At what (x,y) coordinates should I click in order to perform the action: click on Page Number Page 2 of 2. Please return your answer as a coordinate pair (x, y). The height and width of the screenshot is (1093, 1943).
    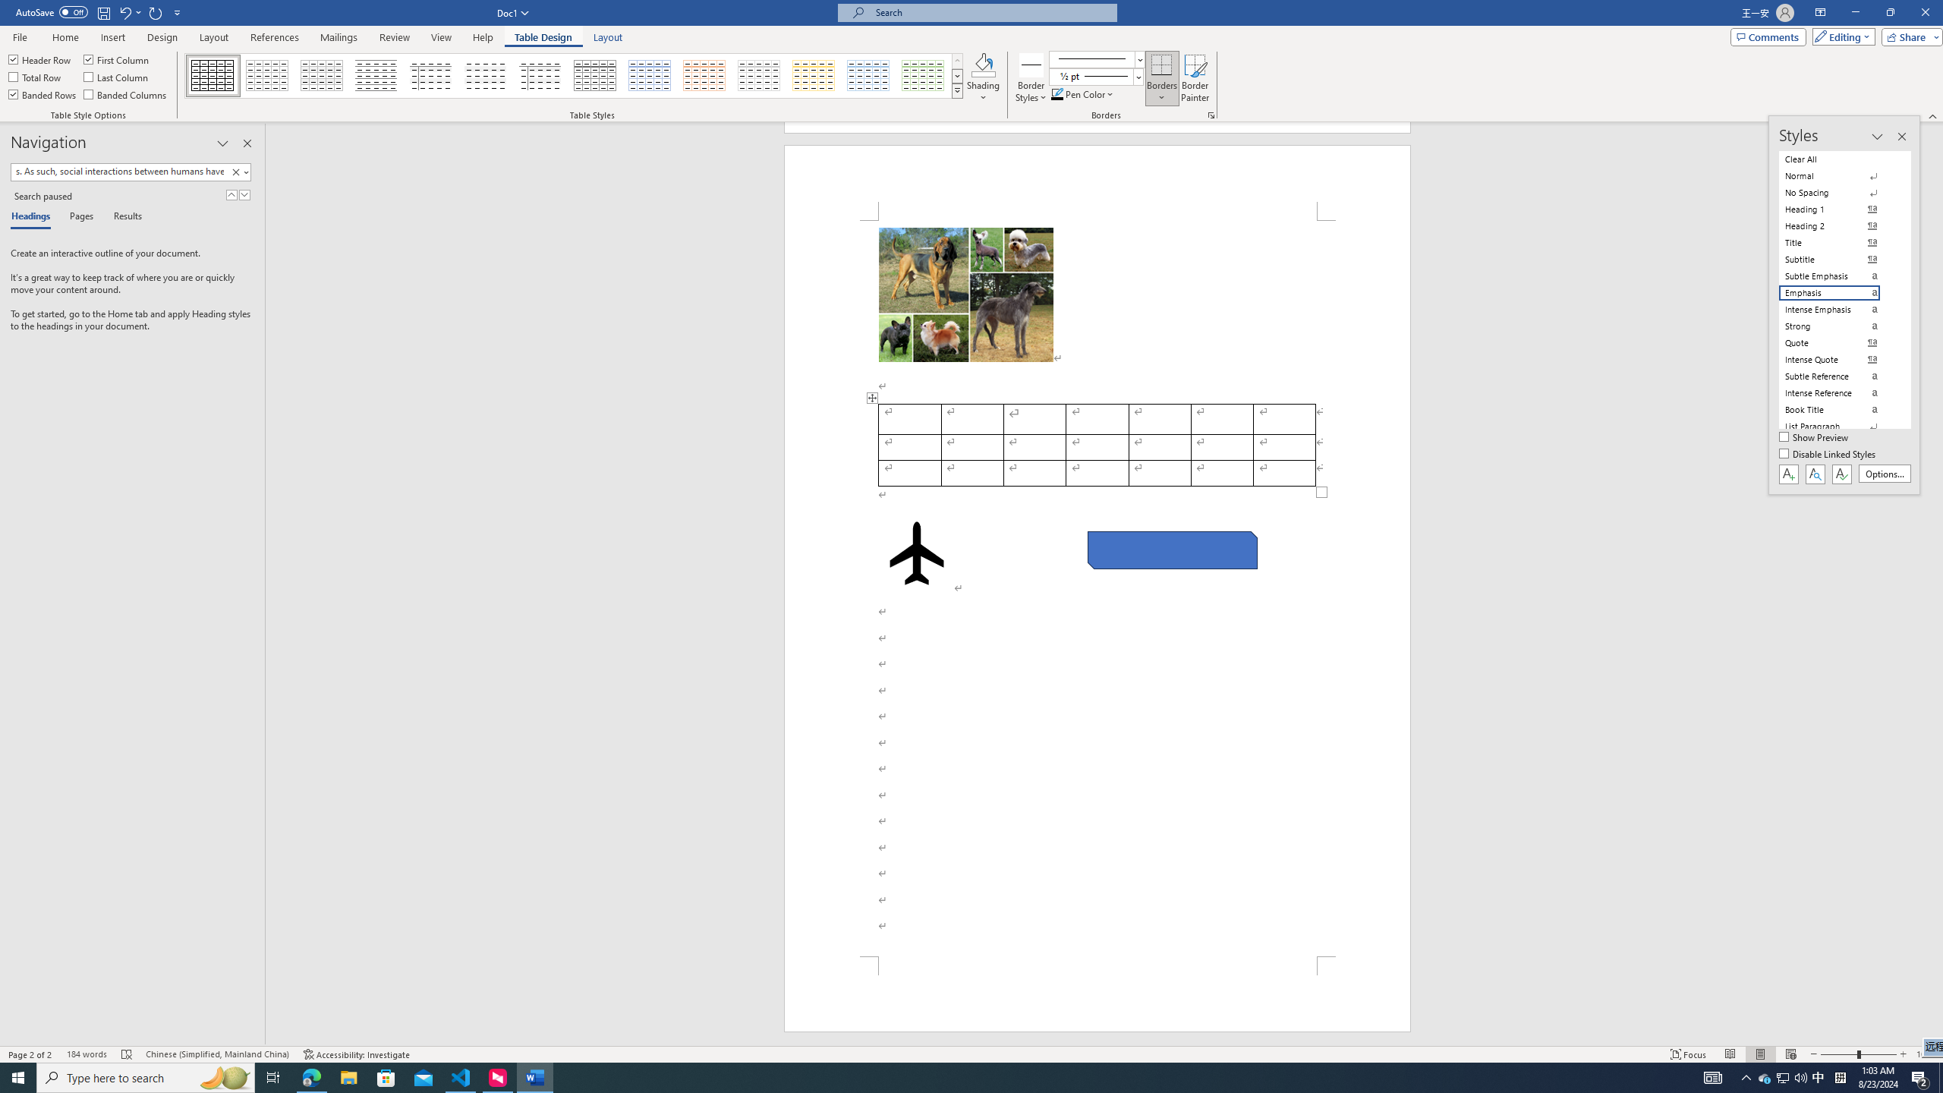
    Looking at the image, I should click on (30, 1054).